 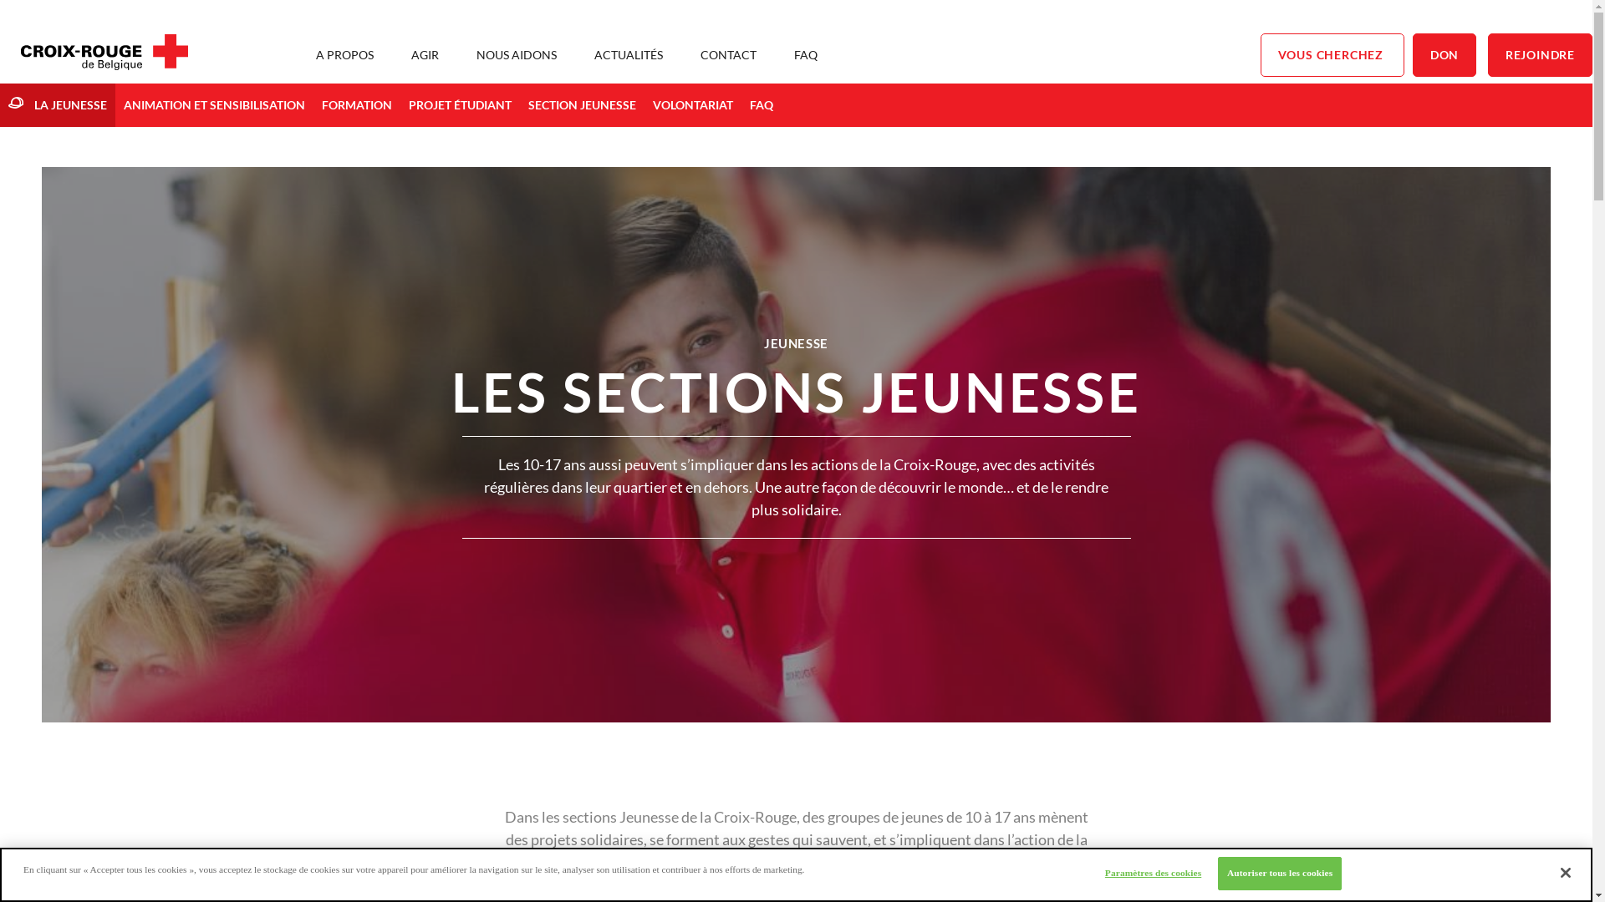 What do you see at coordinates (693, 105) in the screenshot?
I see `VOLONTARIAT` at bounding box center [693, 105].